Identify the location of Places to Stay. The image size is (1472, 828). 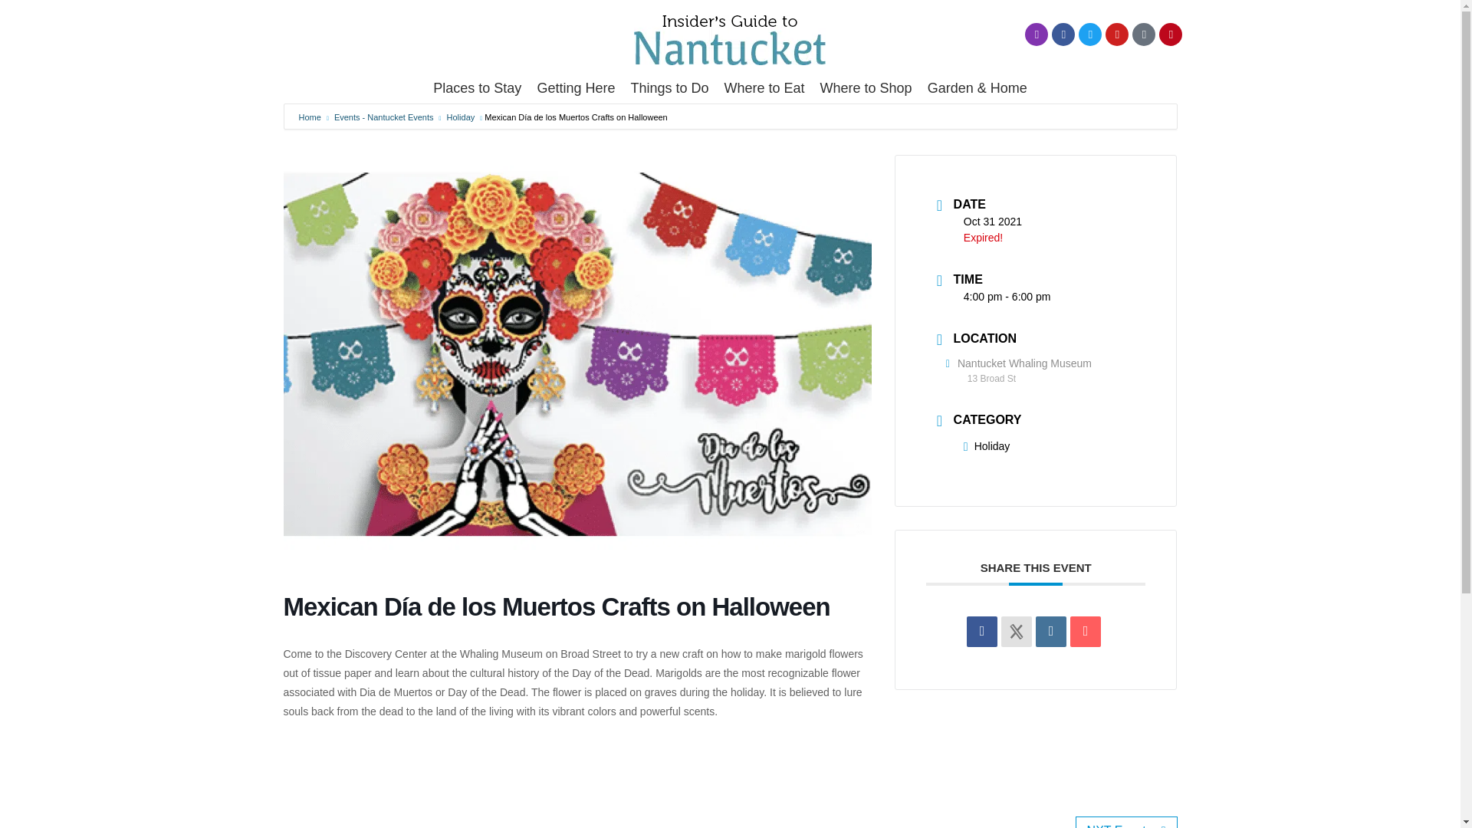
(477, 88).